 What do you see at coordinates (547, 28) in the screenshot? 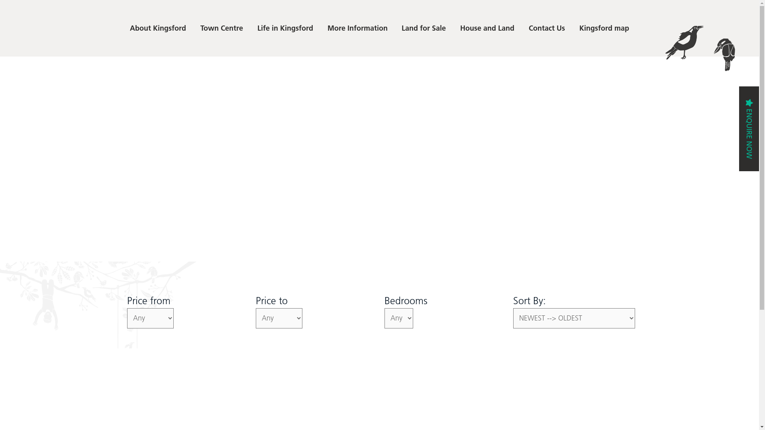
I see `Contact Us` at bounding box center [547, 28].